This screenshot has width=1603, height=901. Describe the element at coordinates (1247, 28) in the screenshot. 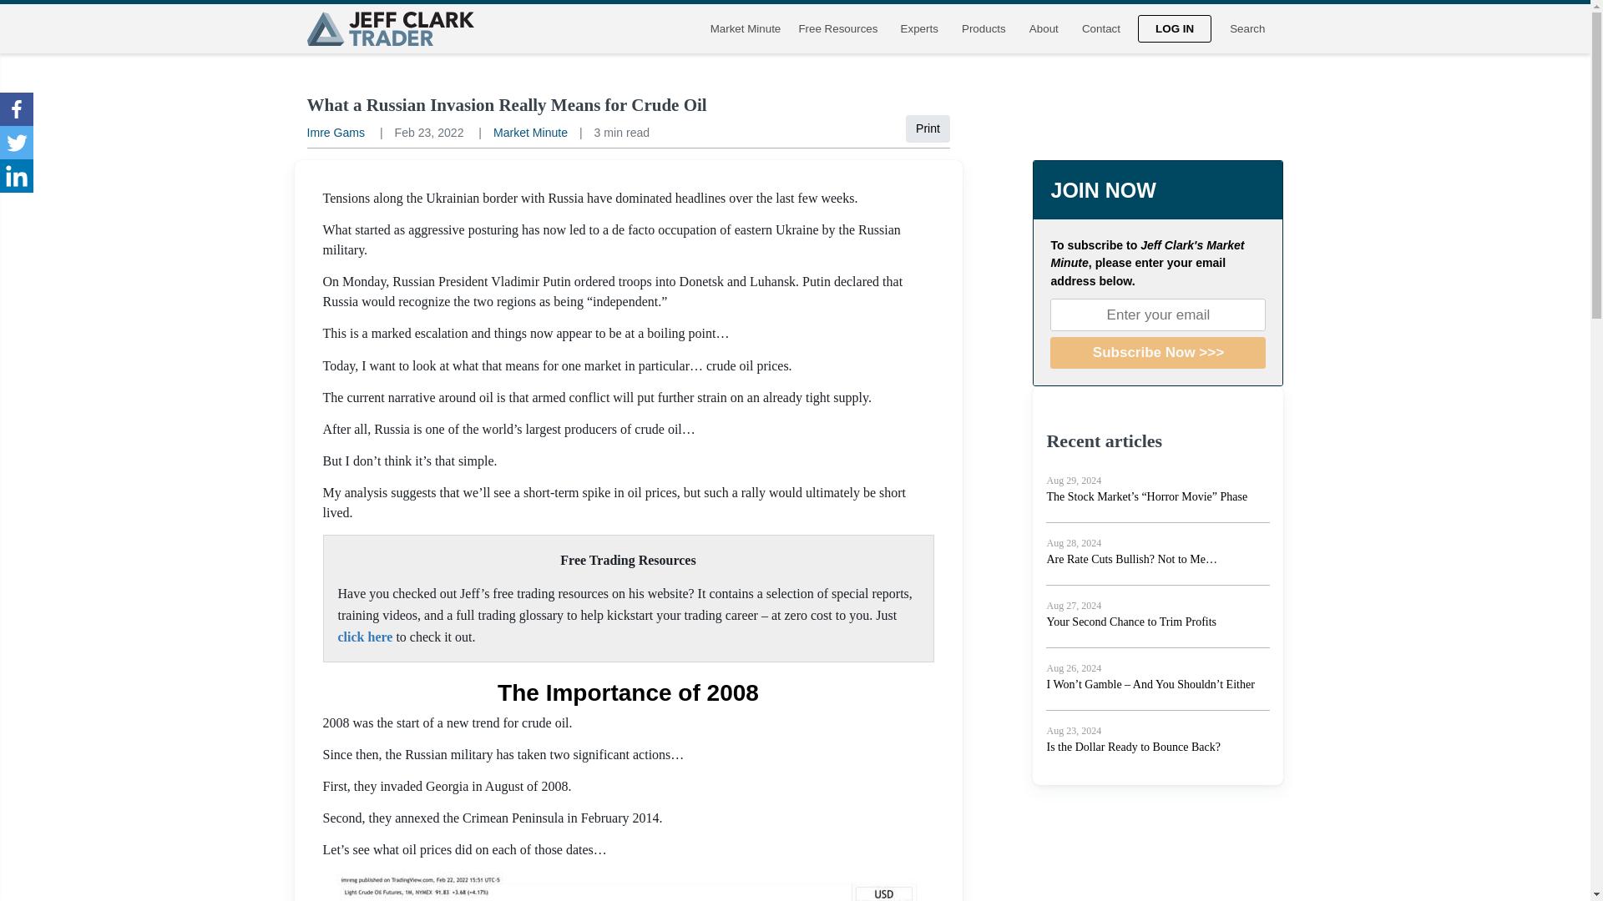

I see `Search` at that location.